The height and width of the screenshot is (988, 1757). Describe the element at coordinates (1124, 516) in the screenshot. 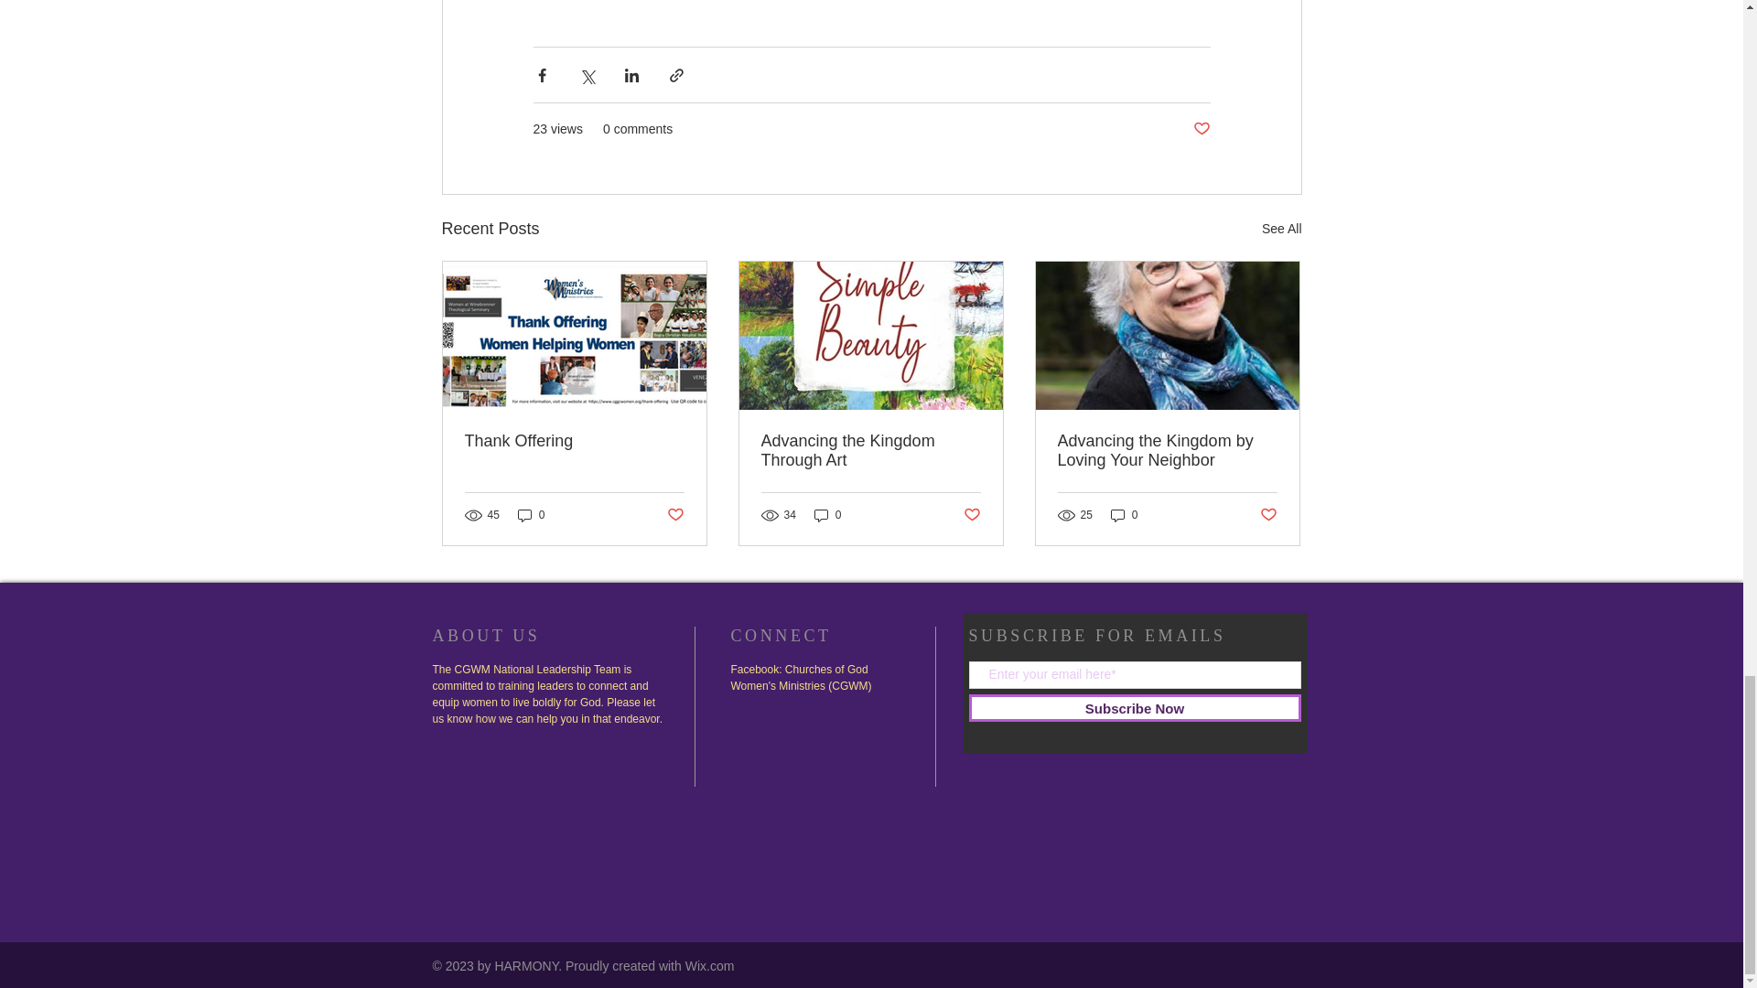

I see `0` at that location.